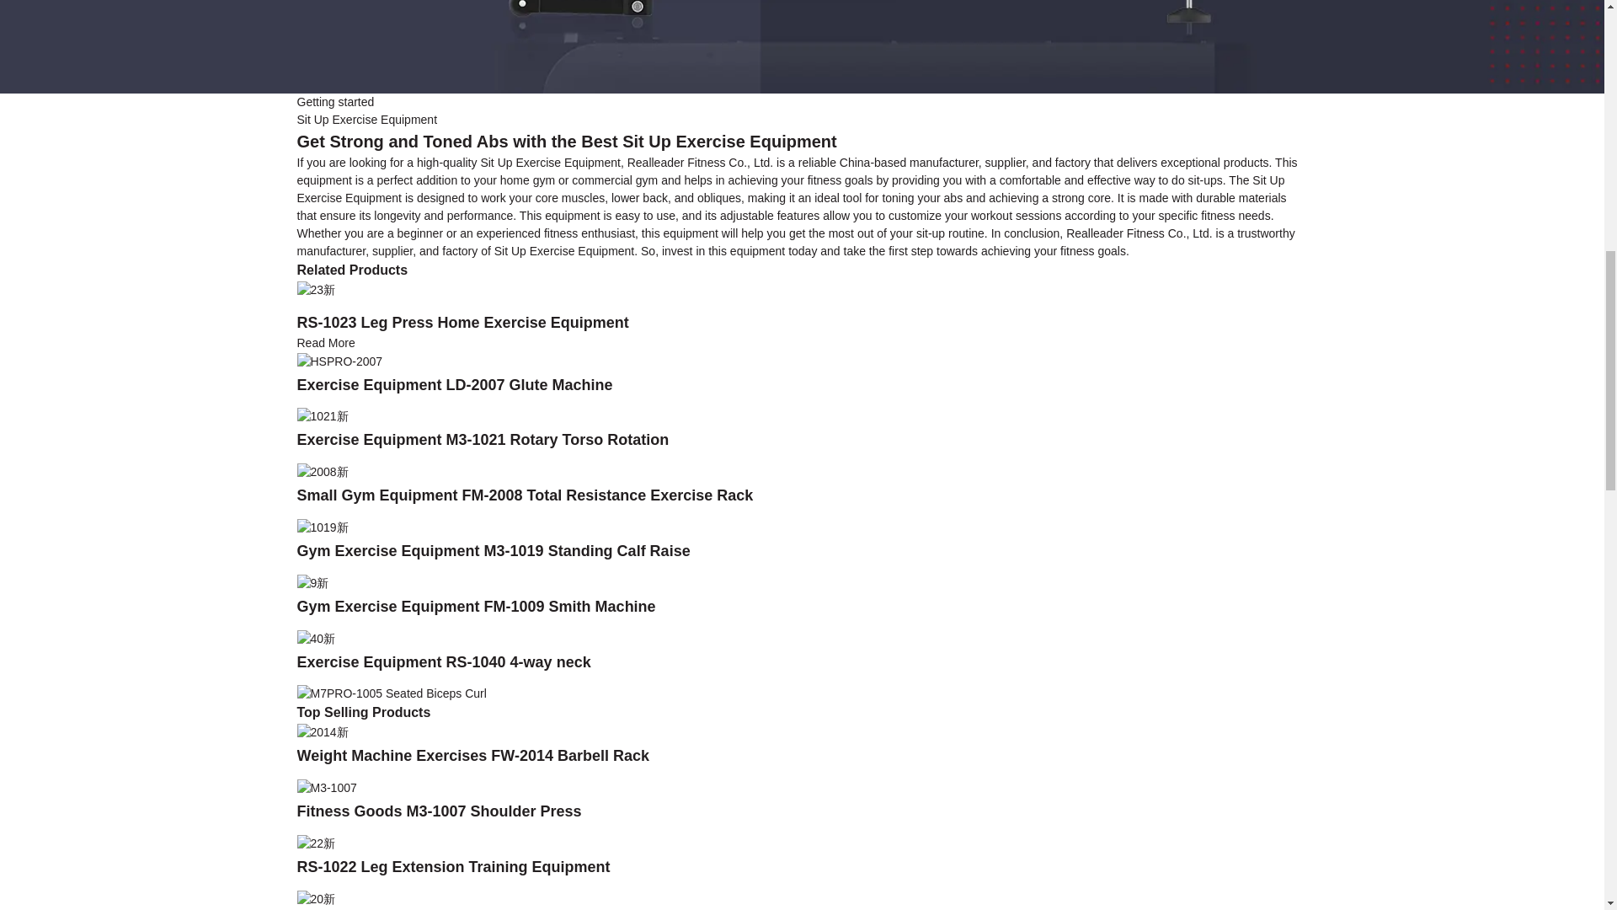 This screenshot has height=910, width=1617. I want to click on Small Gym Equipment FM-2008 Total Resistance Exercise Rack, so click(524, 495).